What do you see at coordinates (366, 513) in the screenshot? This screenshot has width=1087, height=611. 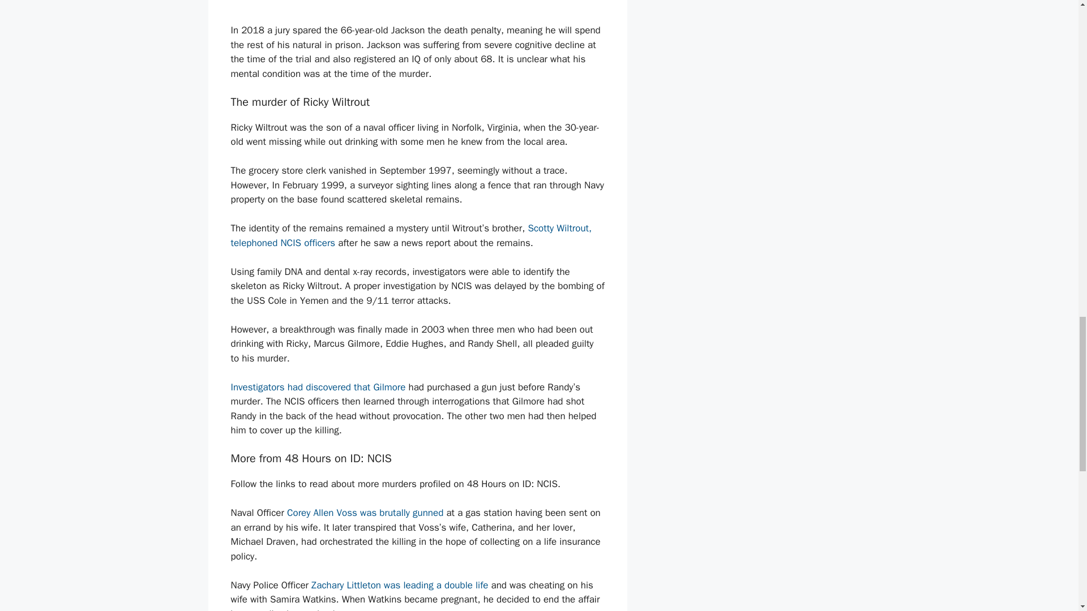 I see `Corey Allen Voss was brutally gunned` at bounding box center [366, 513].